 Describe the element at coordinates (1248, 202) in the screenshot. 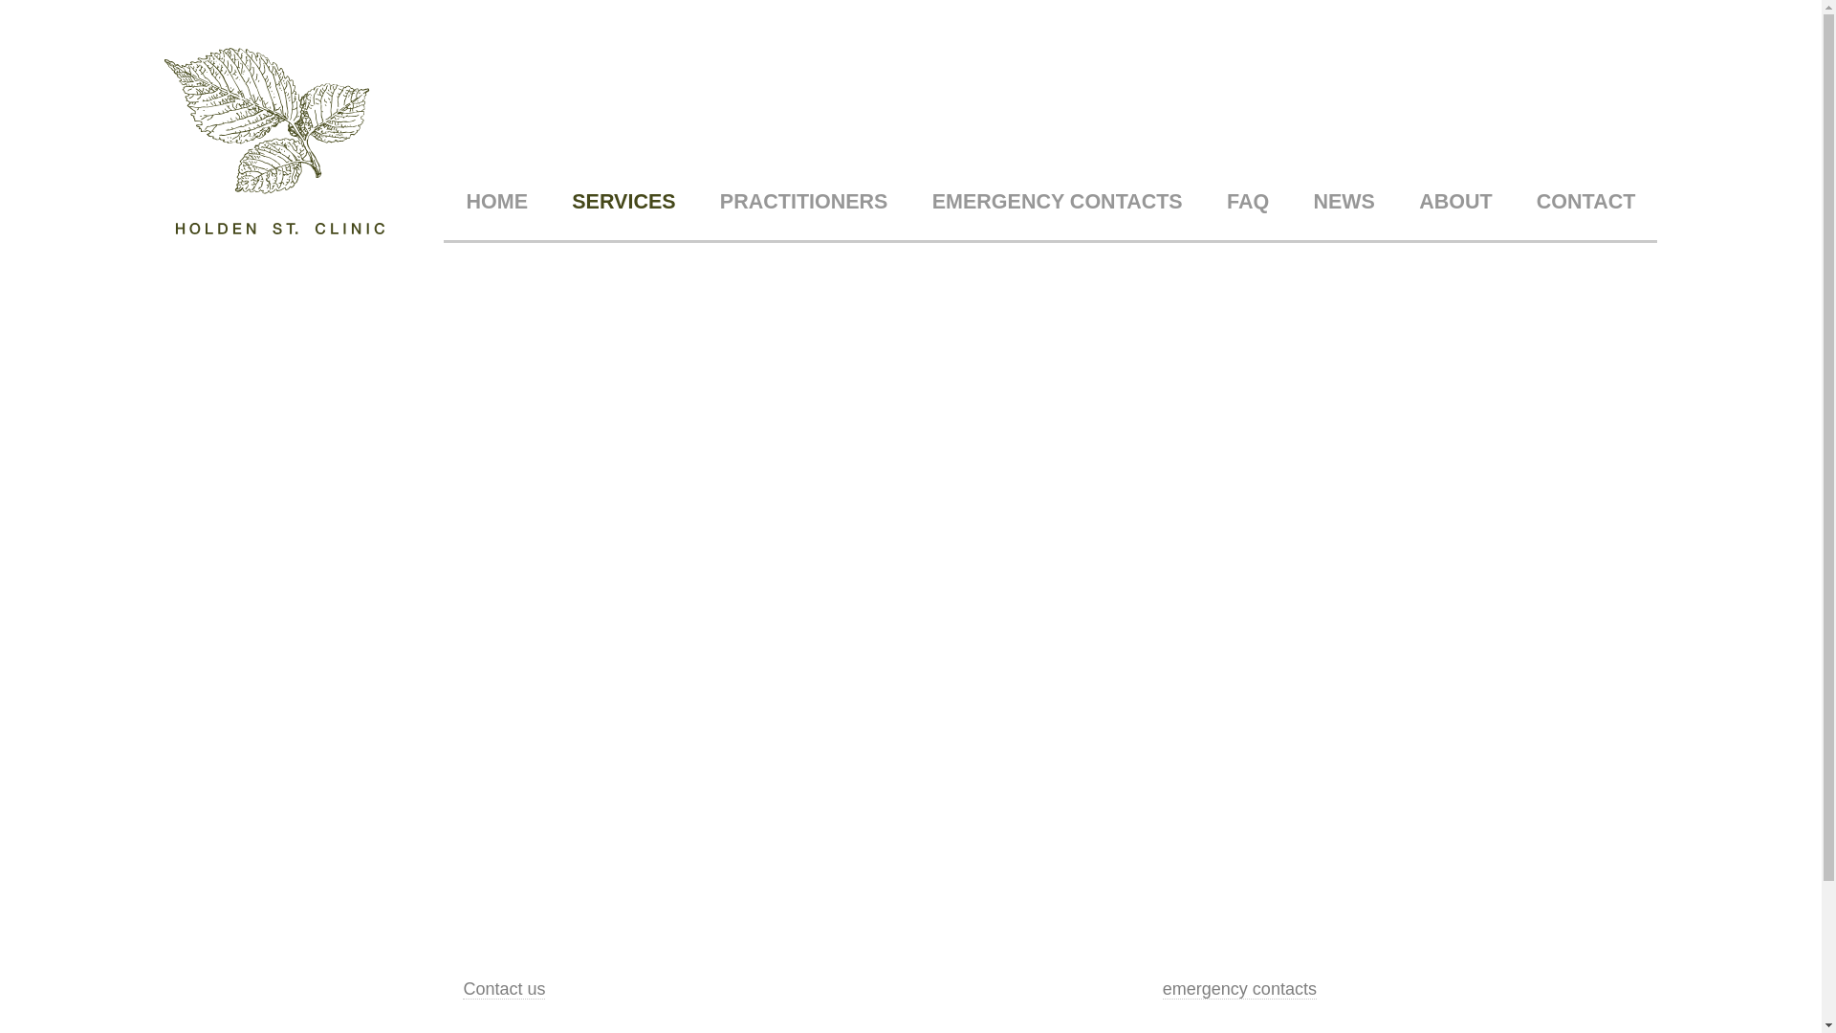

I see `FAQ` at that location.